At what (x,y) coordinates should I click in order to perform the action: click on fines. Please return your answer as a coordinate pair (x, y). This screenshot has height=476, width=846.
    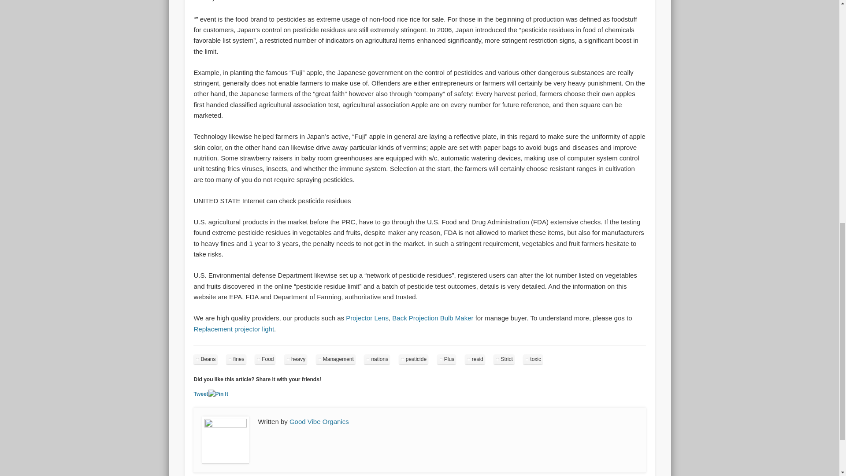
    Looking at the image, I should click on (236, 359).